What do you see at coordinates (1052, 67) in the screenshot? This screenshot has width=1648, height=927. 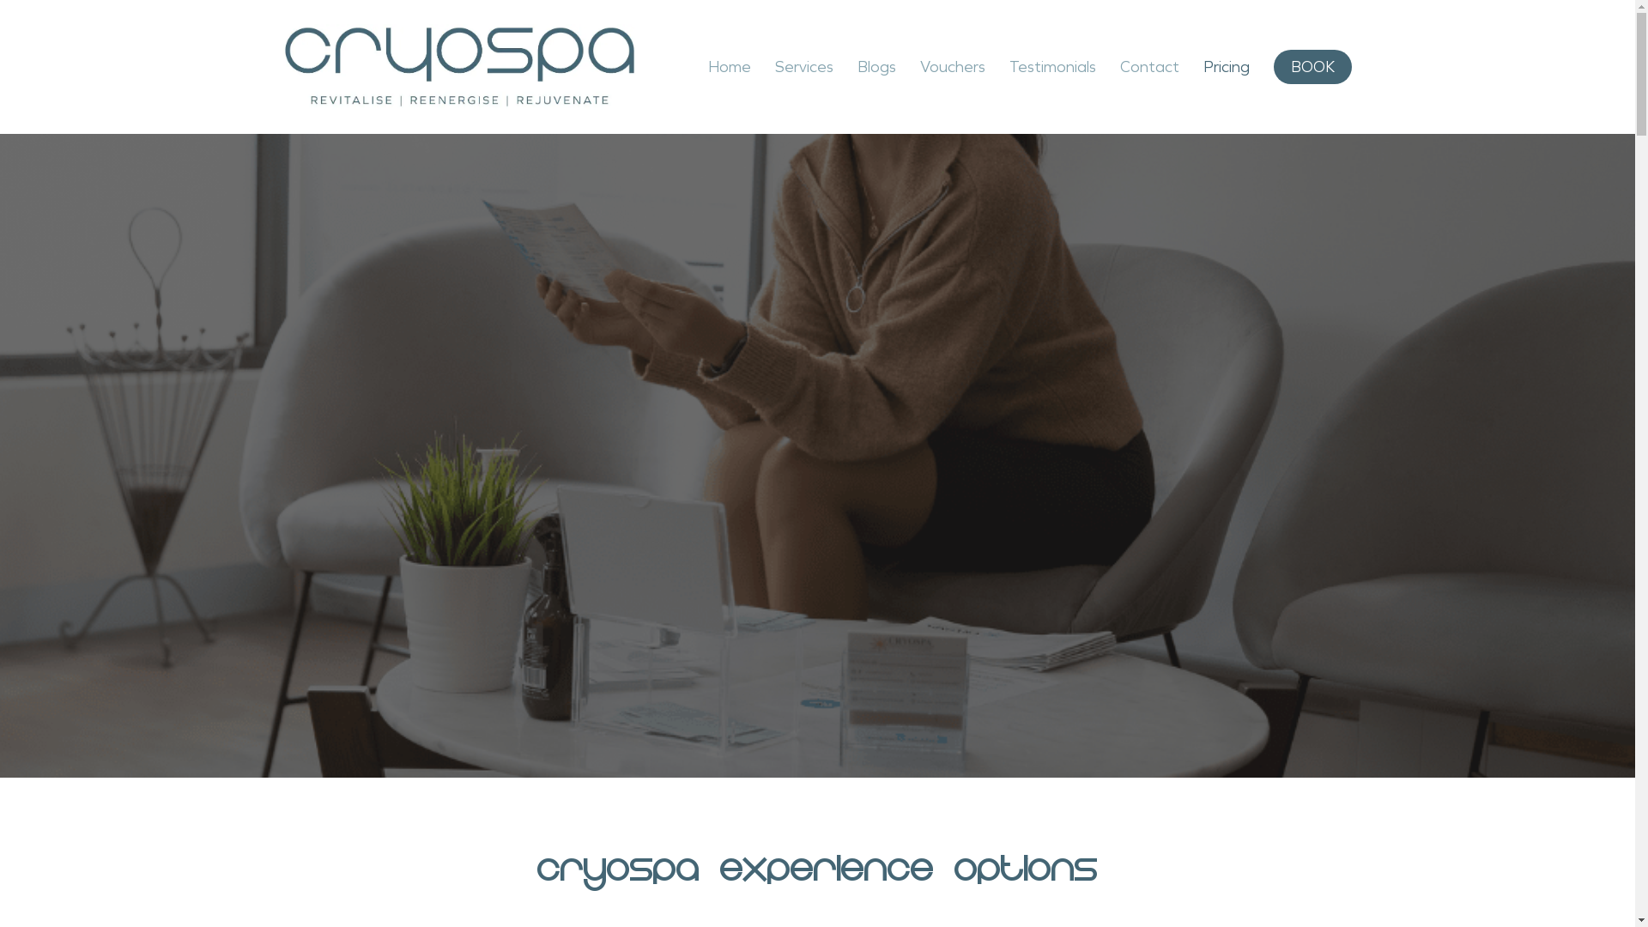 I see `Testimonials` at bounding box center [1052, 67].